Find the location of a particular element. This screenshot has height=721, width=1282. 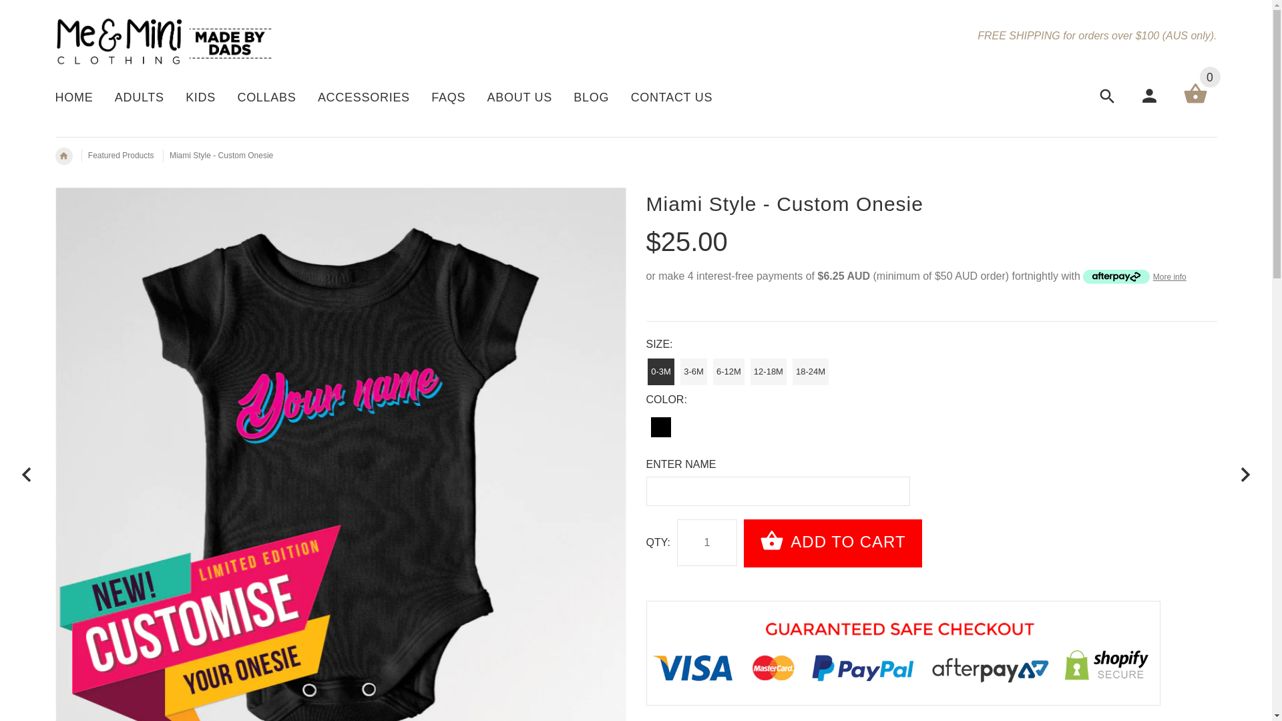

0 is located at coordinates (1195, 103).